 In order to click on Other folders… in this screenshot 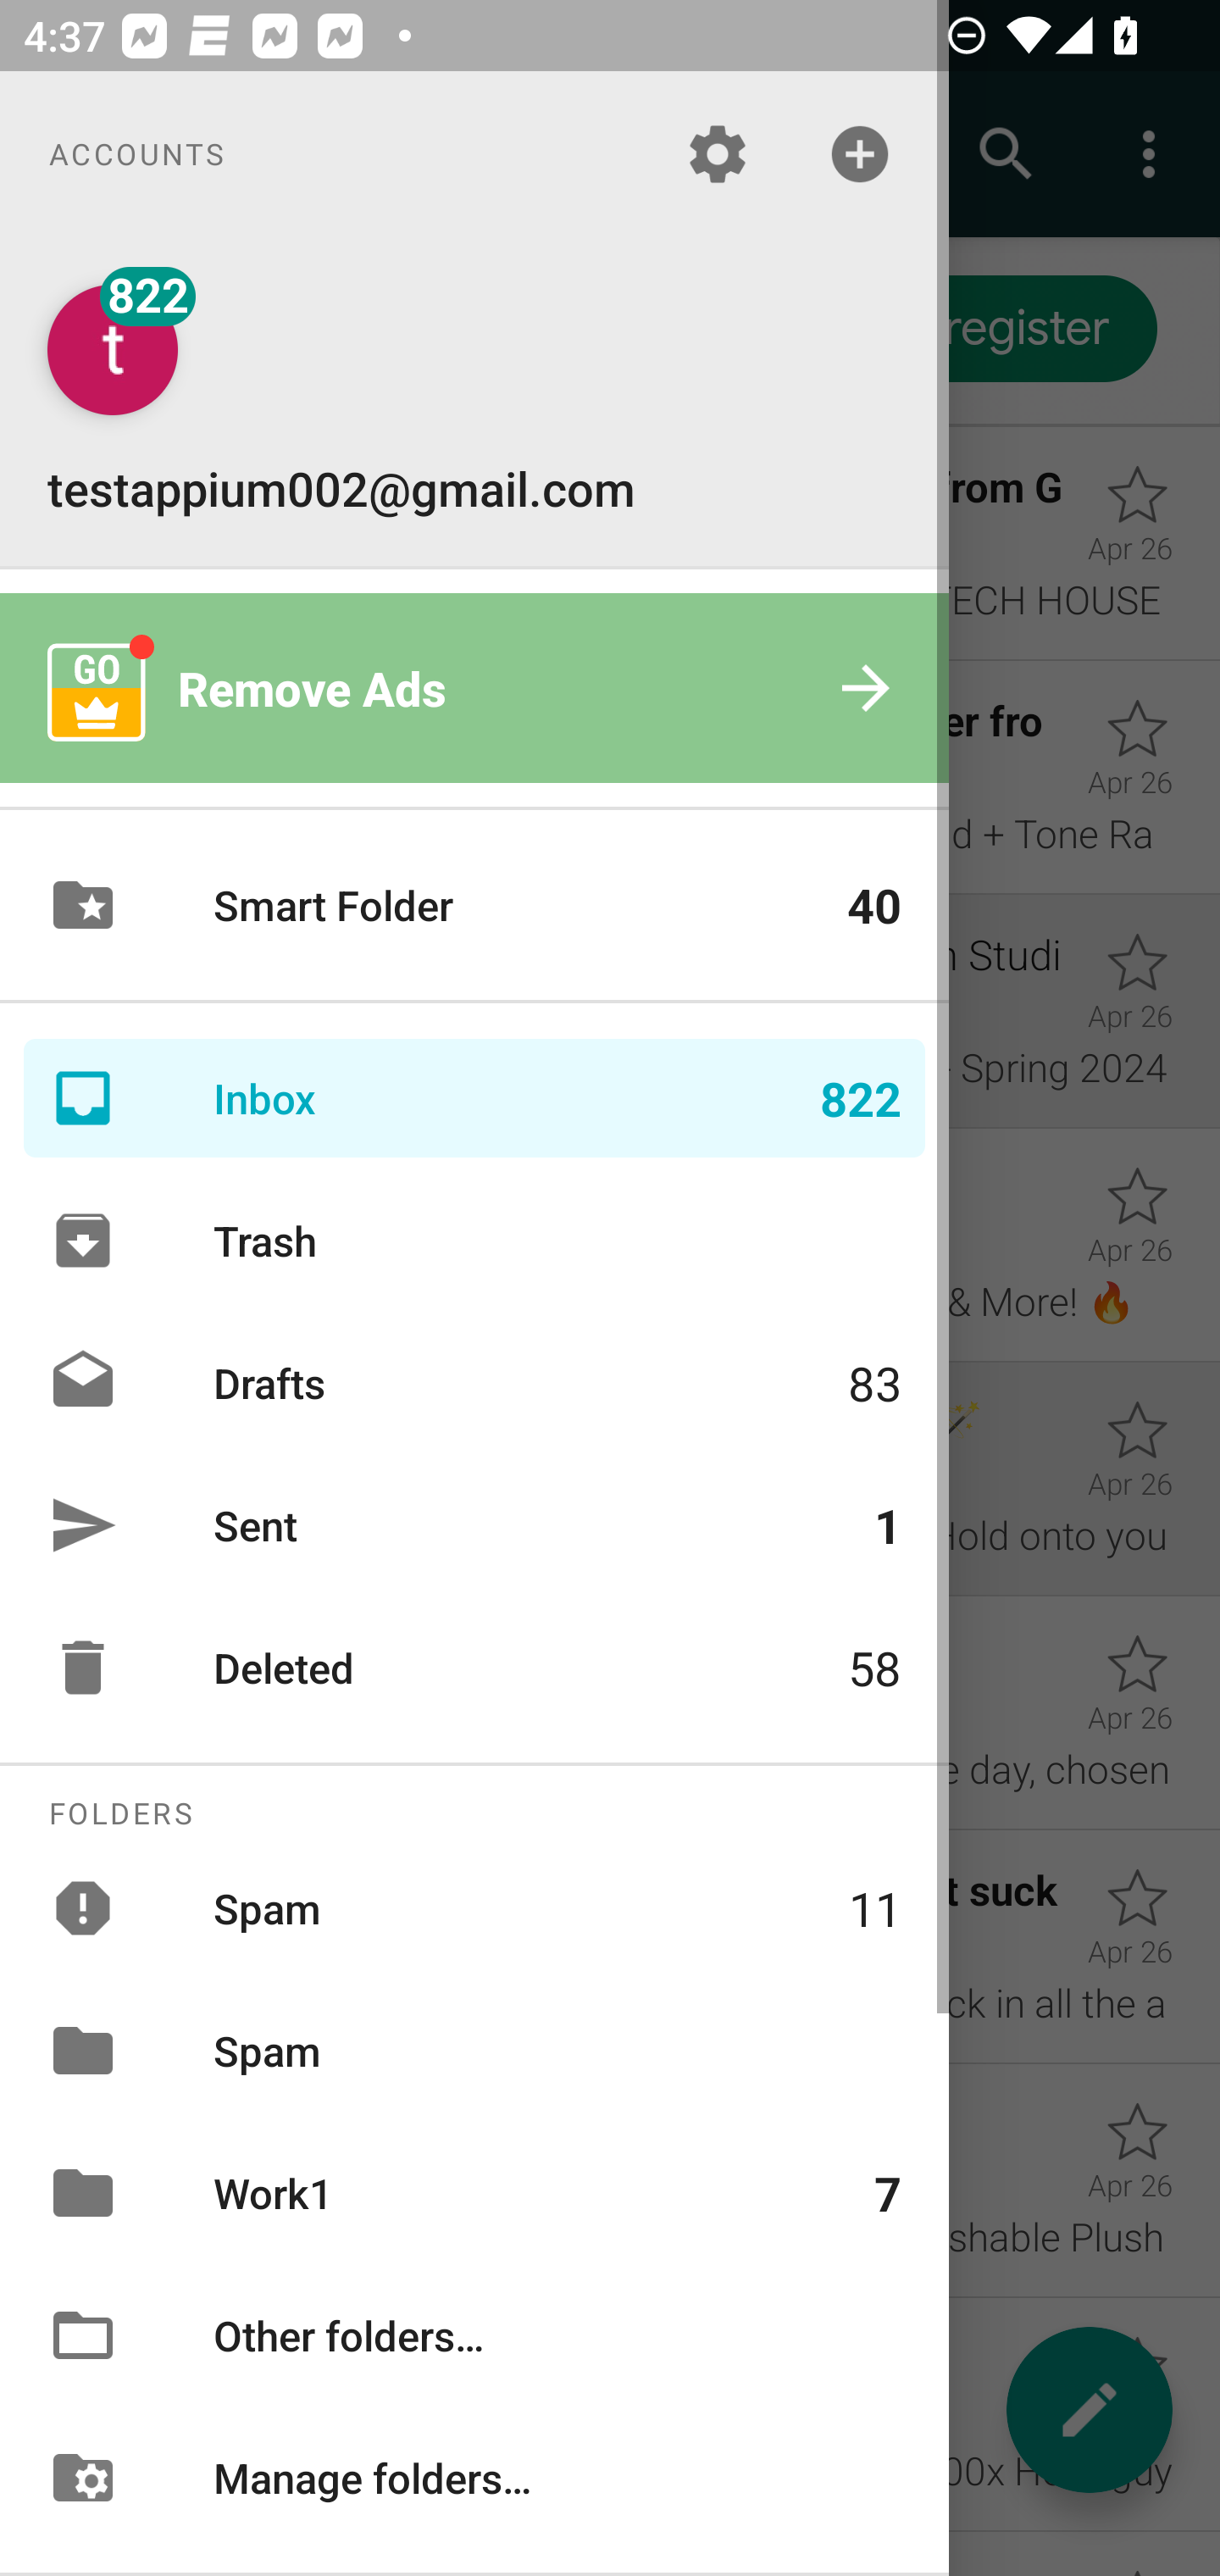, I will do `click(474, 2335)`.